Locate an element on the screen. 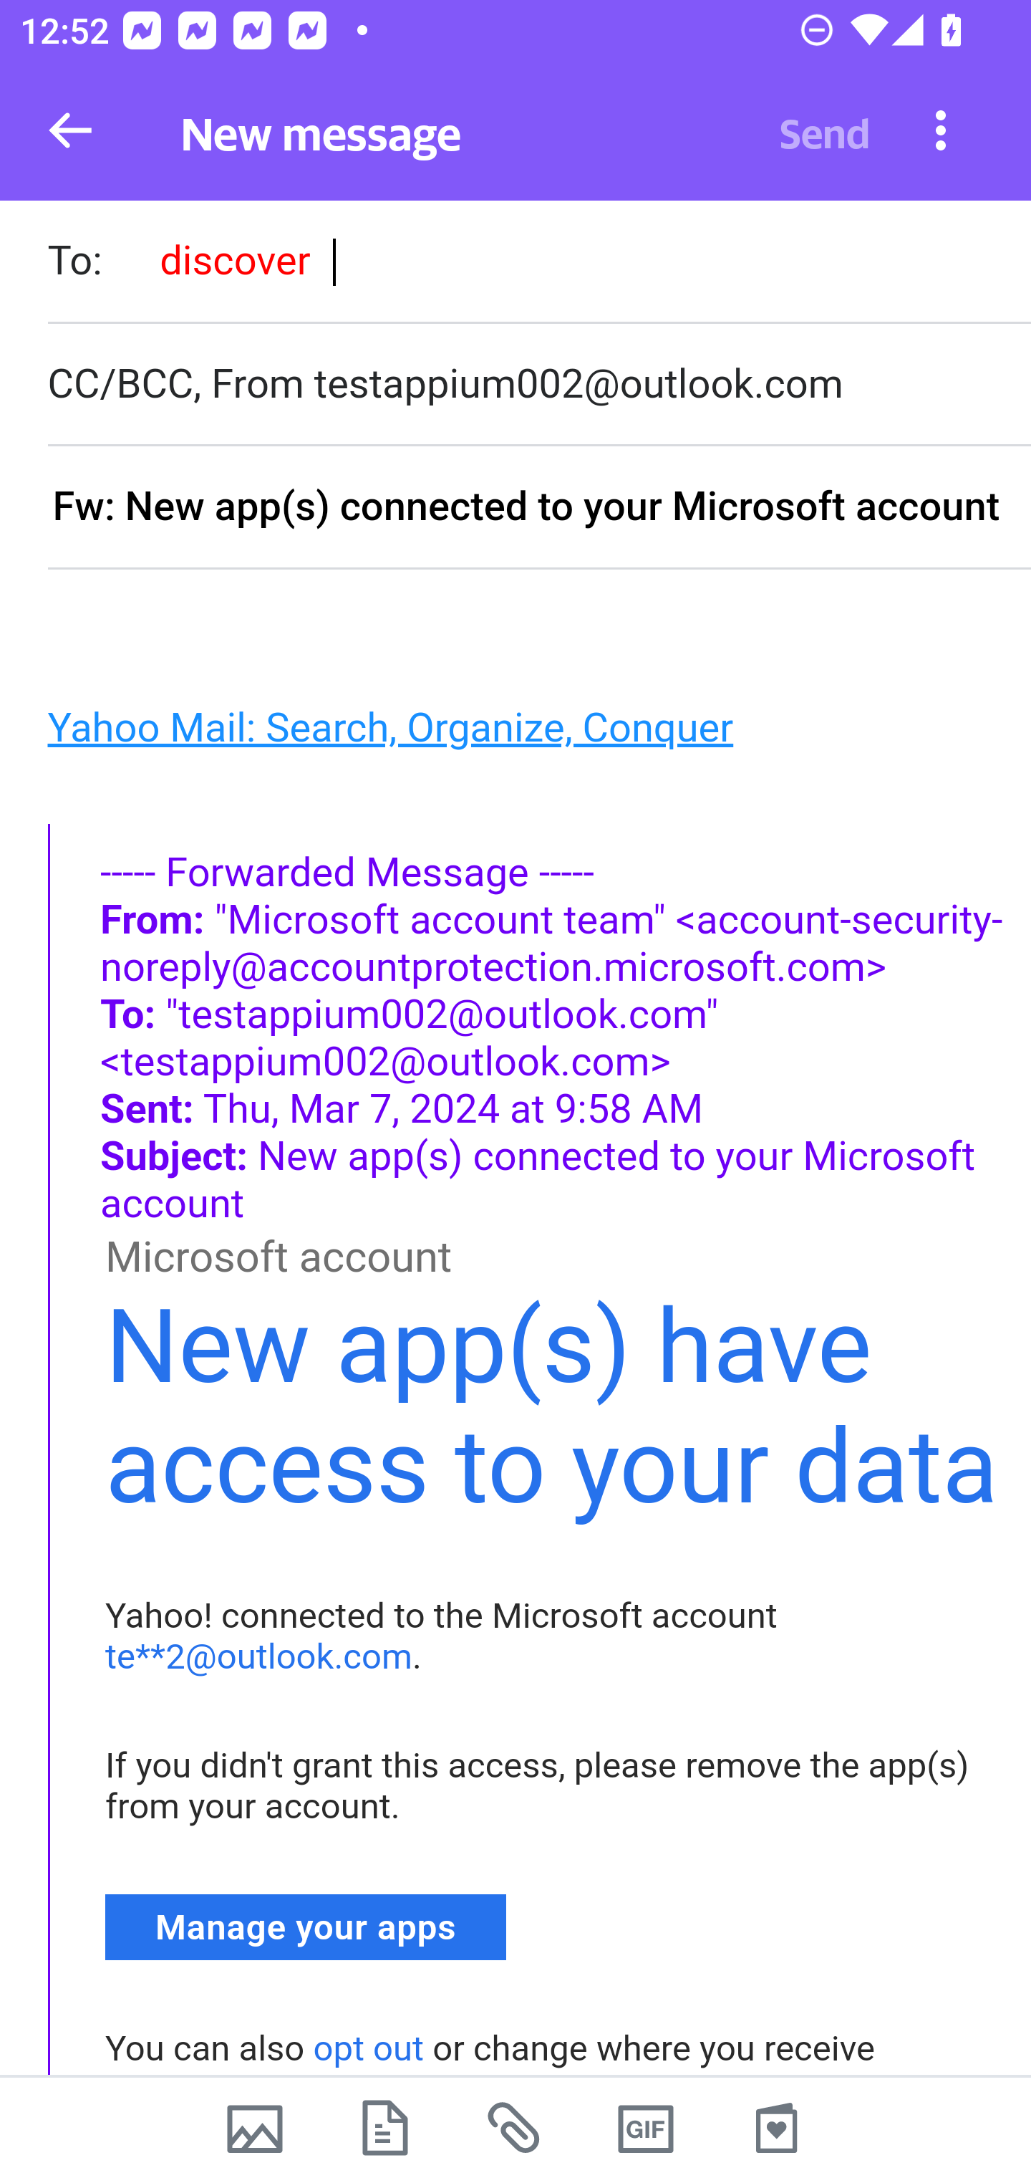  GIFs is located at coordinates (646, 2128).